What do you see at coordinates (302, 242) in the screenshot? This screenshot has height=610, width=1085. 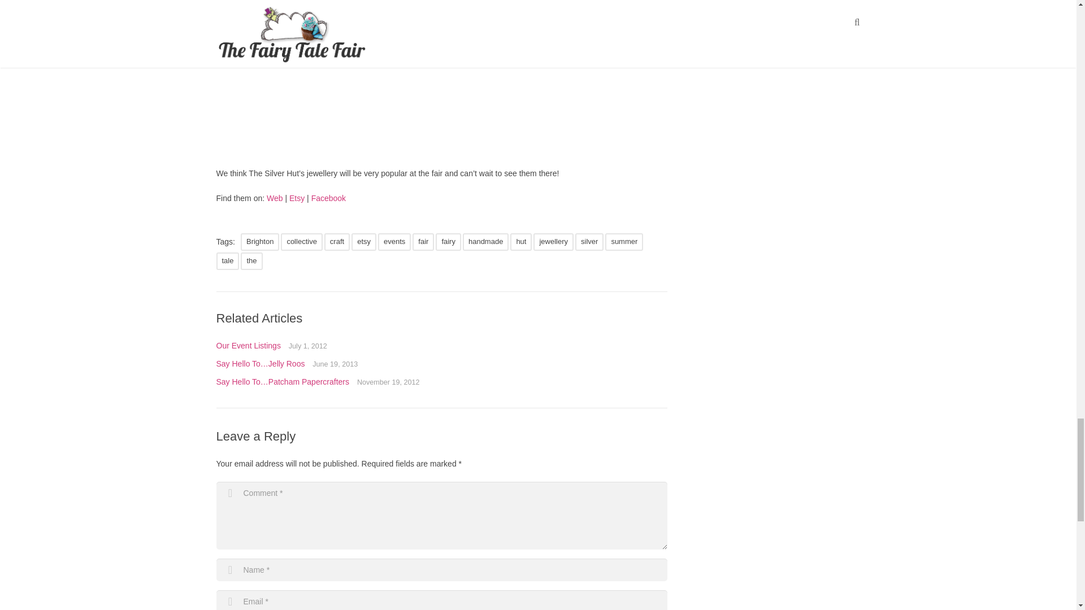 I see `collective` at bounding box center [302, 242].